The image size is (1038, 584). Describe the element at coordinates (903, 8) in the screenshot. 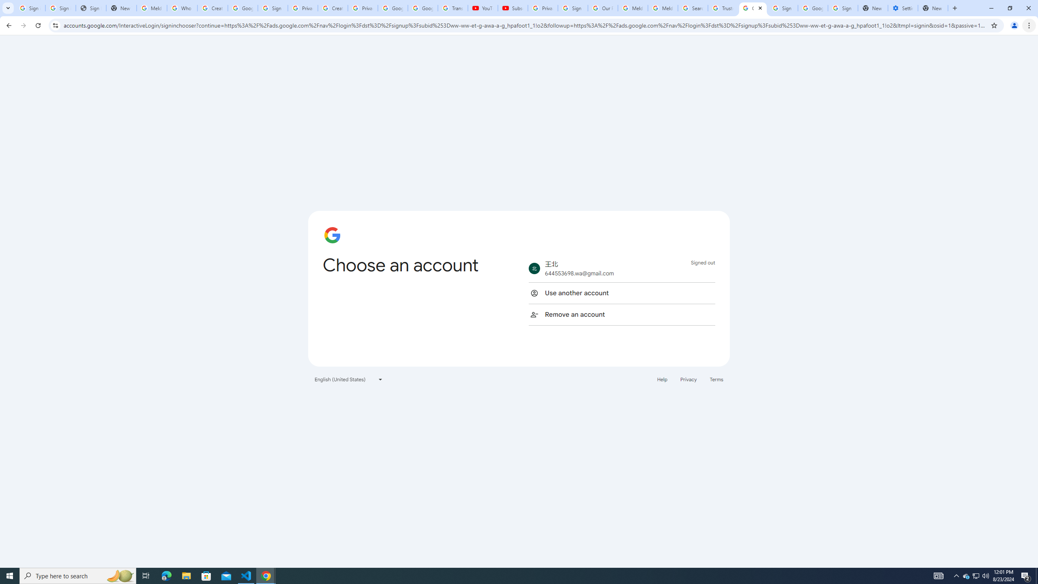

I see `Settings - Addresses and more` at that location.